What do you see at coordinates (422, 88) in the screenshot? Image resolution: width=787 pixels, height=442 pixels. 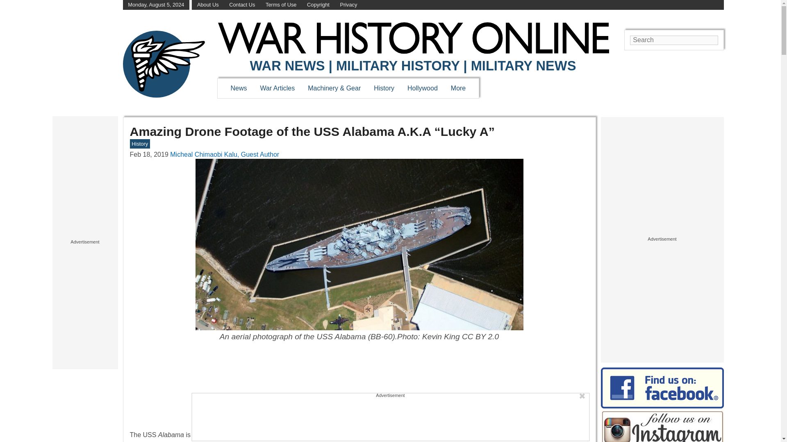 I see `Hollywood` at bounding box center [422, 88].